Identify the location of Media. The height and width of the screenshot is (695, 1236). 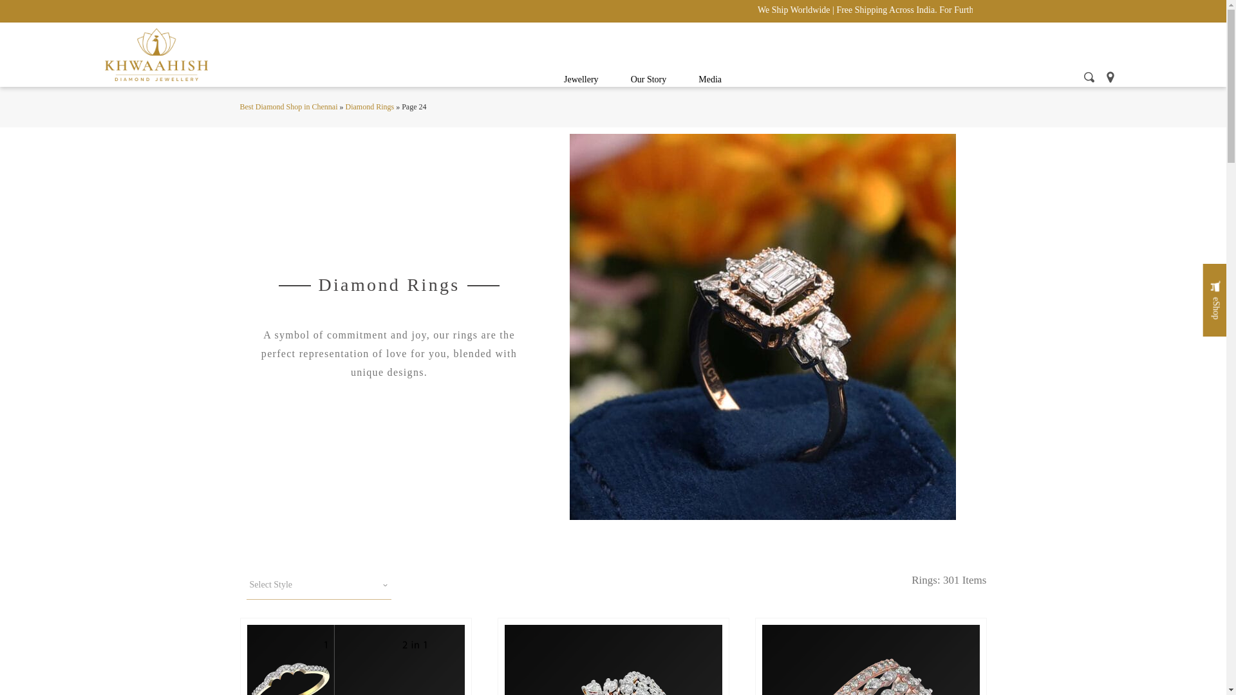
(709, 80).